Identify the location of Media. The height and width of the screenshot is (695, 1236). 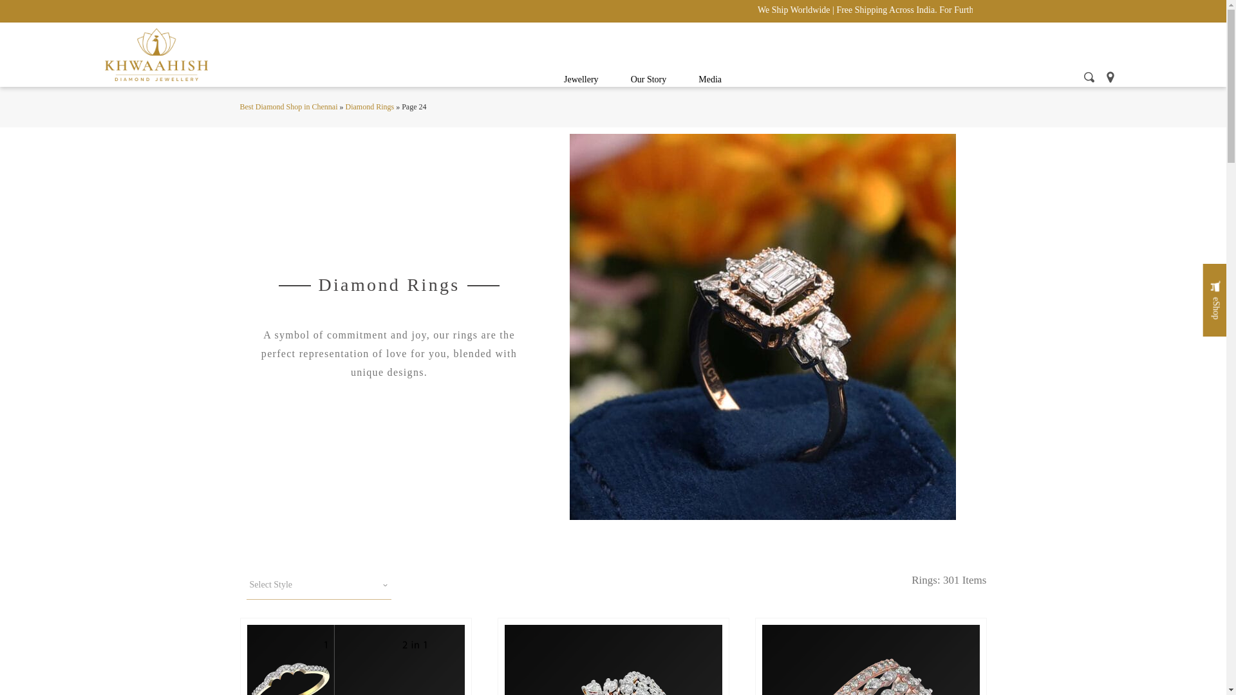
(709, 80).